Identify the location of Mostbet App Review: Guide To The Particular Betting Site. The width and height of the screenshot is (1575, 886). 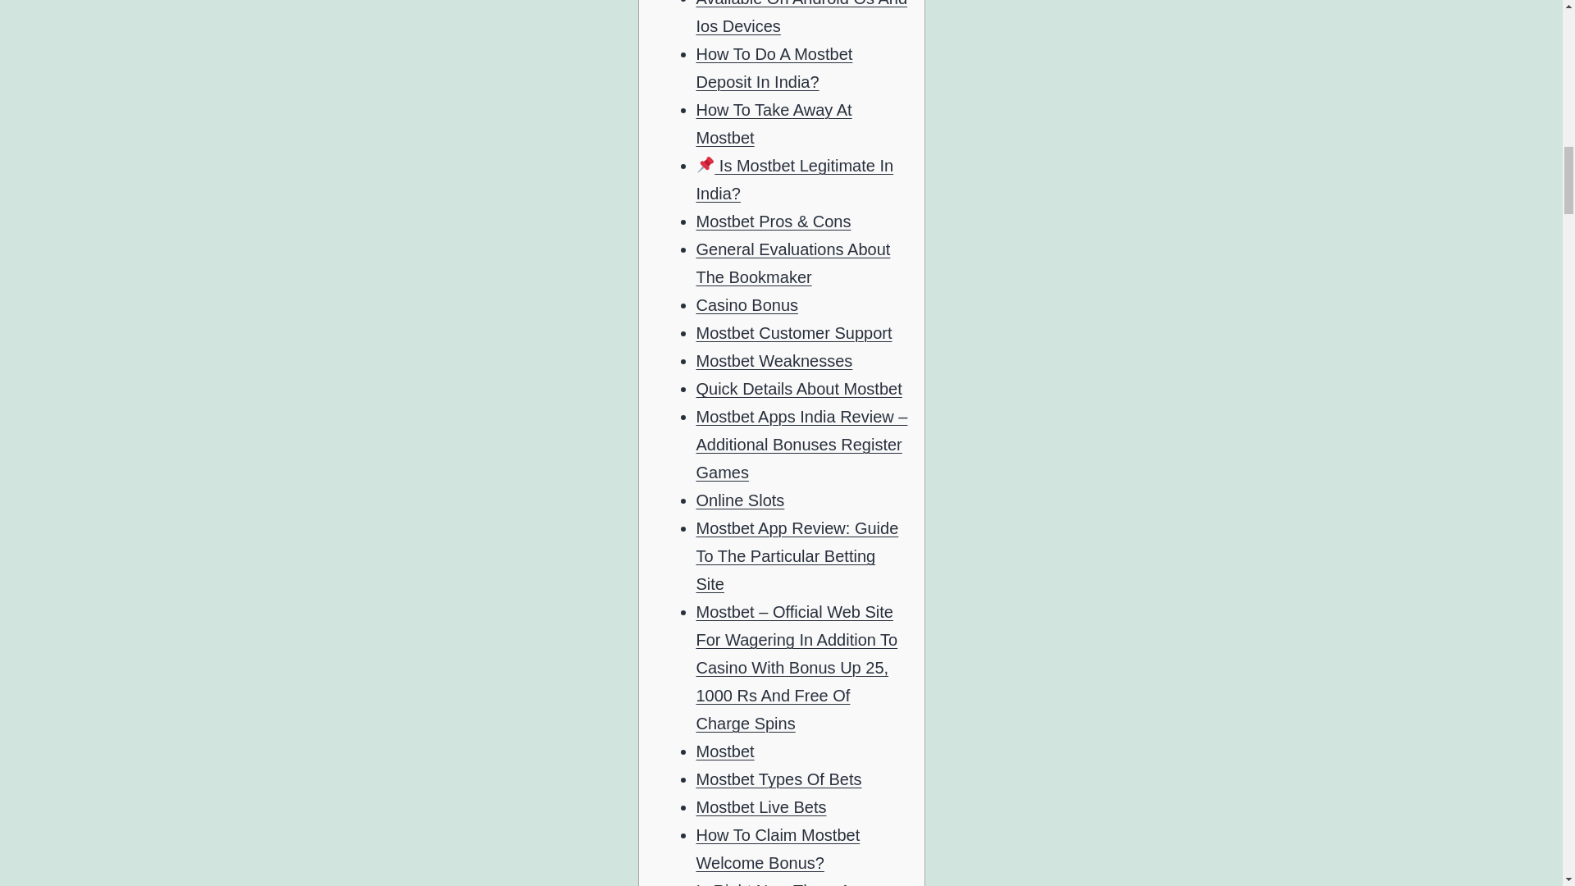
(797, 555).